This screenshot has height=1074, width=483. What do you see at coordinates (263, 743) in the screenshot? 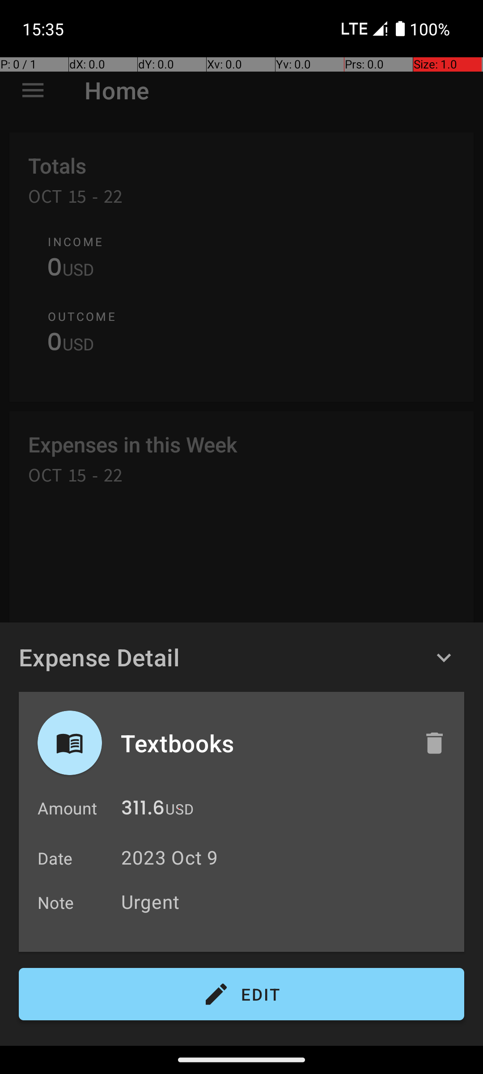
I see `Textbooks` at bounding box center [263, 743].